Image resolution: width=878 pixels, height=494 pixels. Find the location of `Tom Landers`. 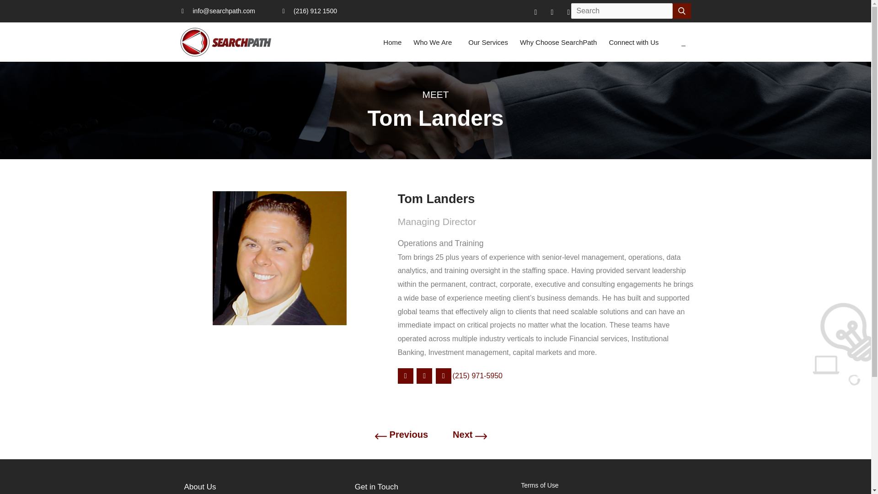

Tom Landers is located at coordinates (547, 199).